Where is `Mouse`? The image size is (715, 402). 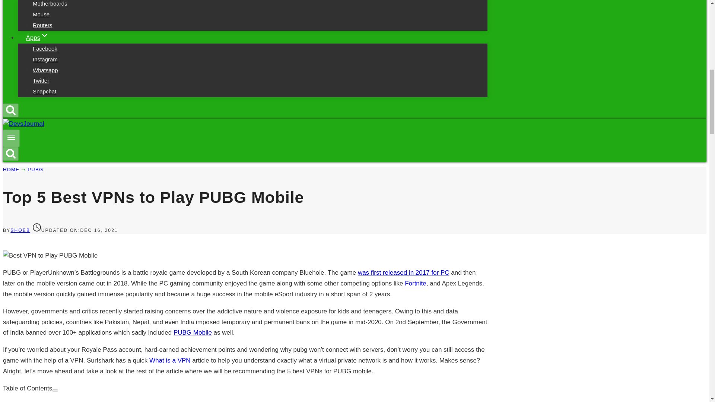 Mouse is located at coordinates (41, 14).